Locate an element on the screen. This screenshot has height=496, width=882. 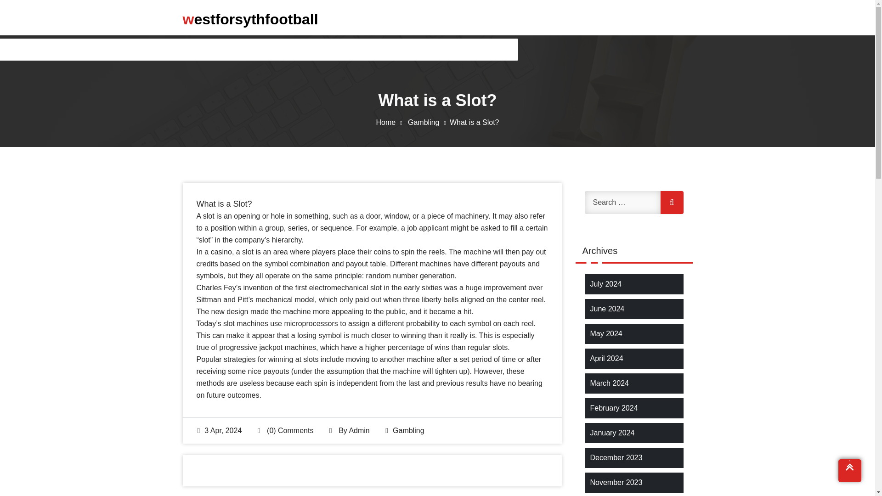
Gambling is located at coordinates (408, 430).